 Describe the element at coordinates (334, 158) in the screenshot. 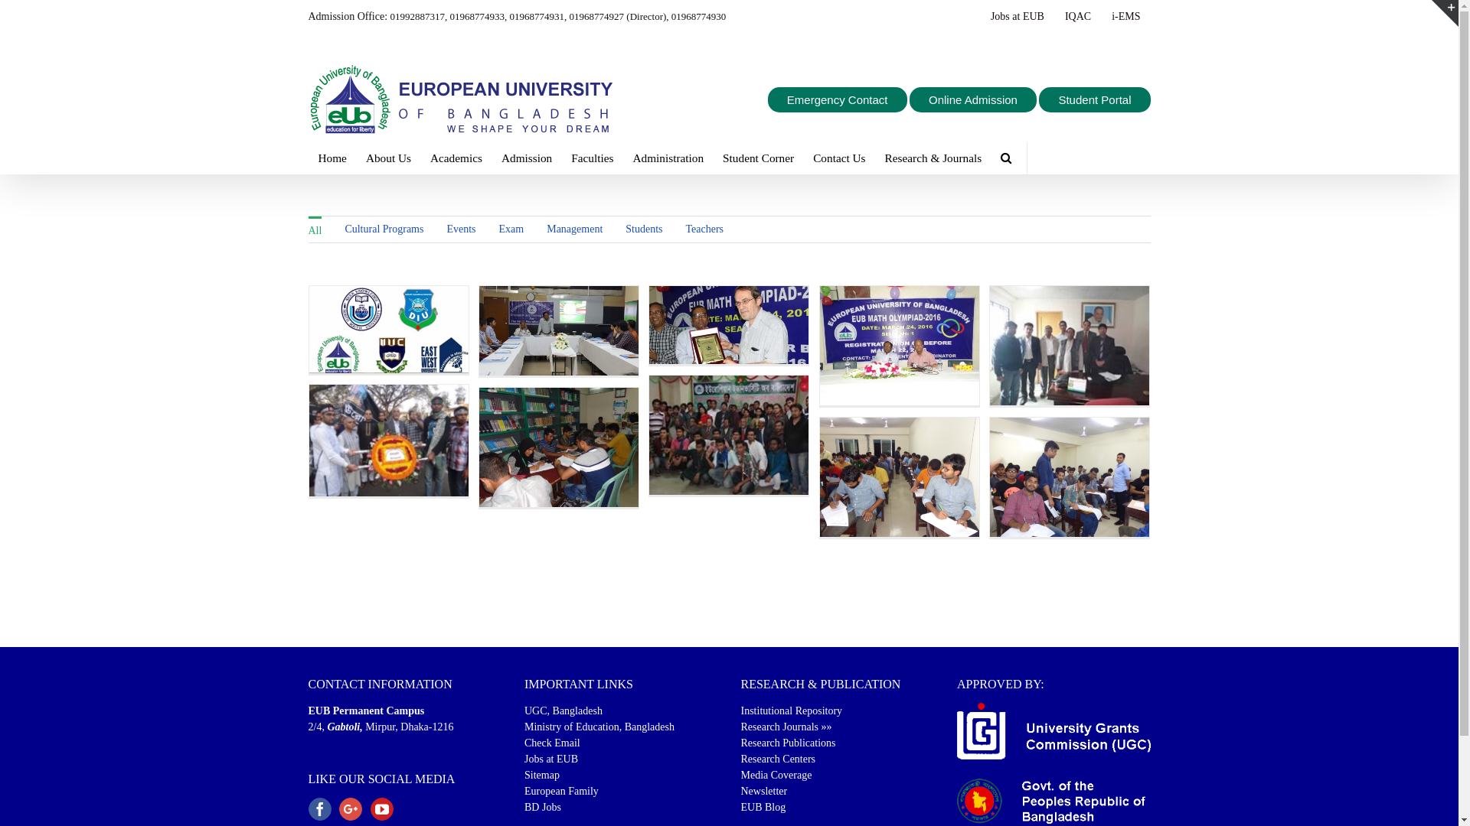

I see `Home` at that location.